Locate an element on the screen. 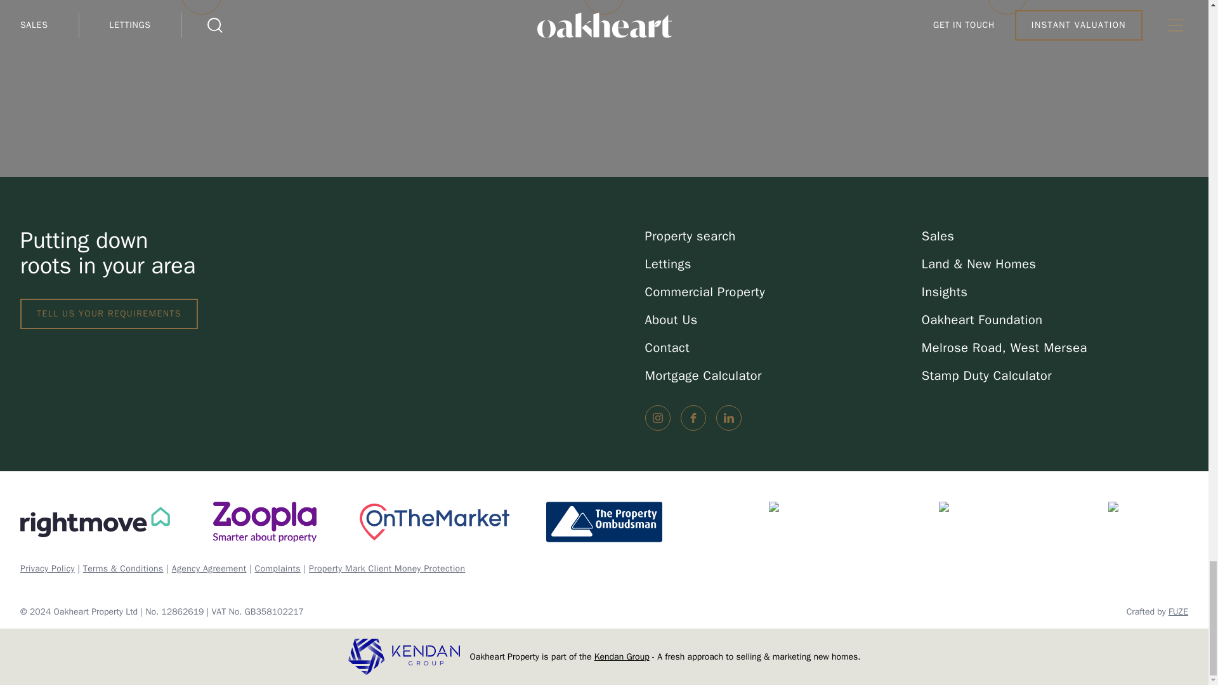 The image size is (1218, 685). Sell your home is located at coordinates (202, 88).